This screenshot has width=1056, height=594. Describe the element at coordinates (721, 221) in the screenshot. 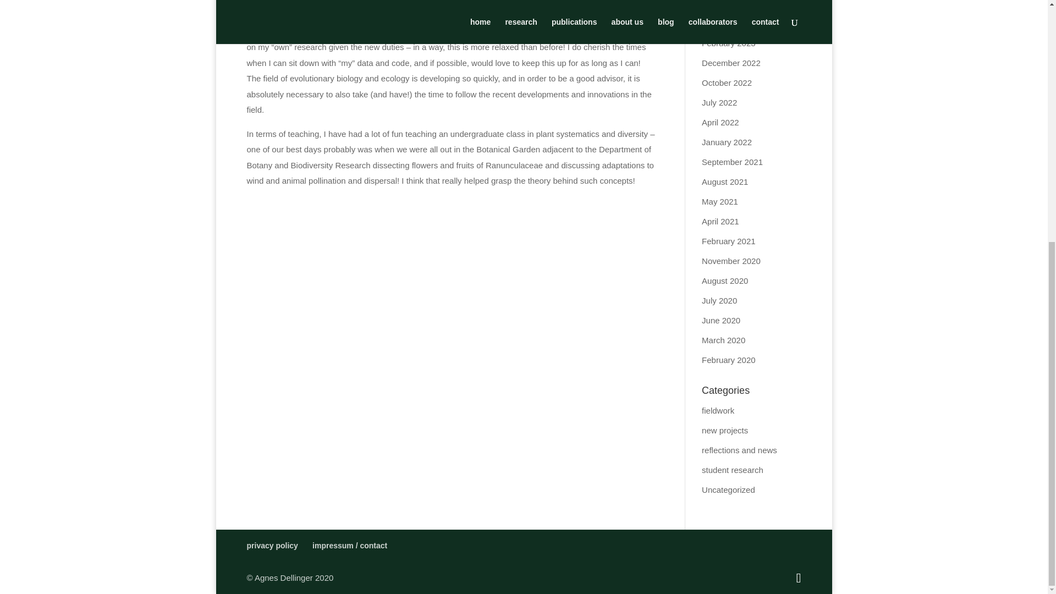

I see `April 2021` at that location.